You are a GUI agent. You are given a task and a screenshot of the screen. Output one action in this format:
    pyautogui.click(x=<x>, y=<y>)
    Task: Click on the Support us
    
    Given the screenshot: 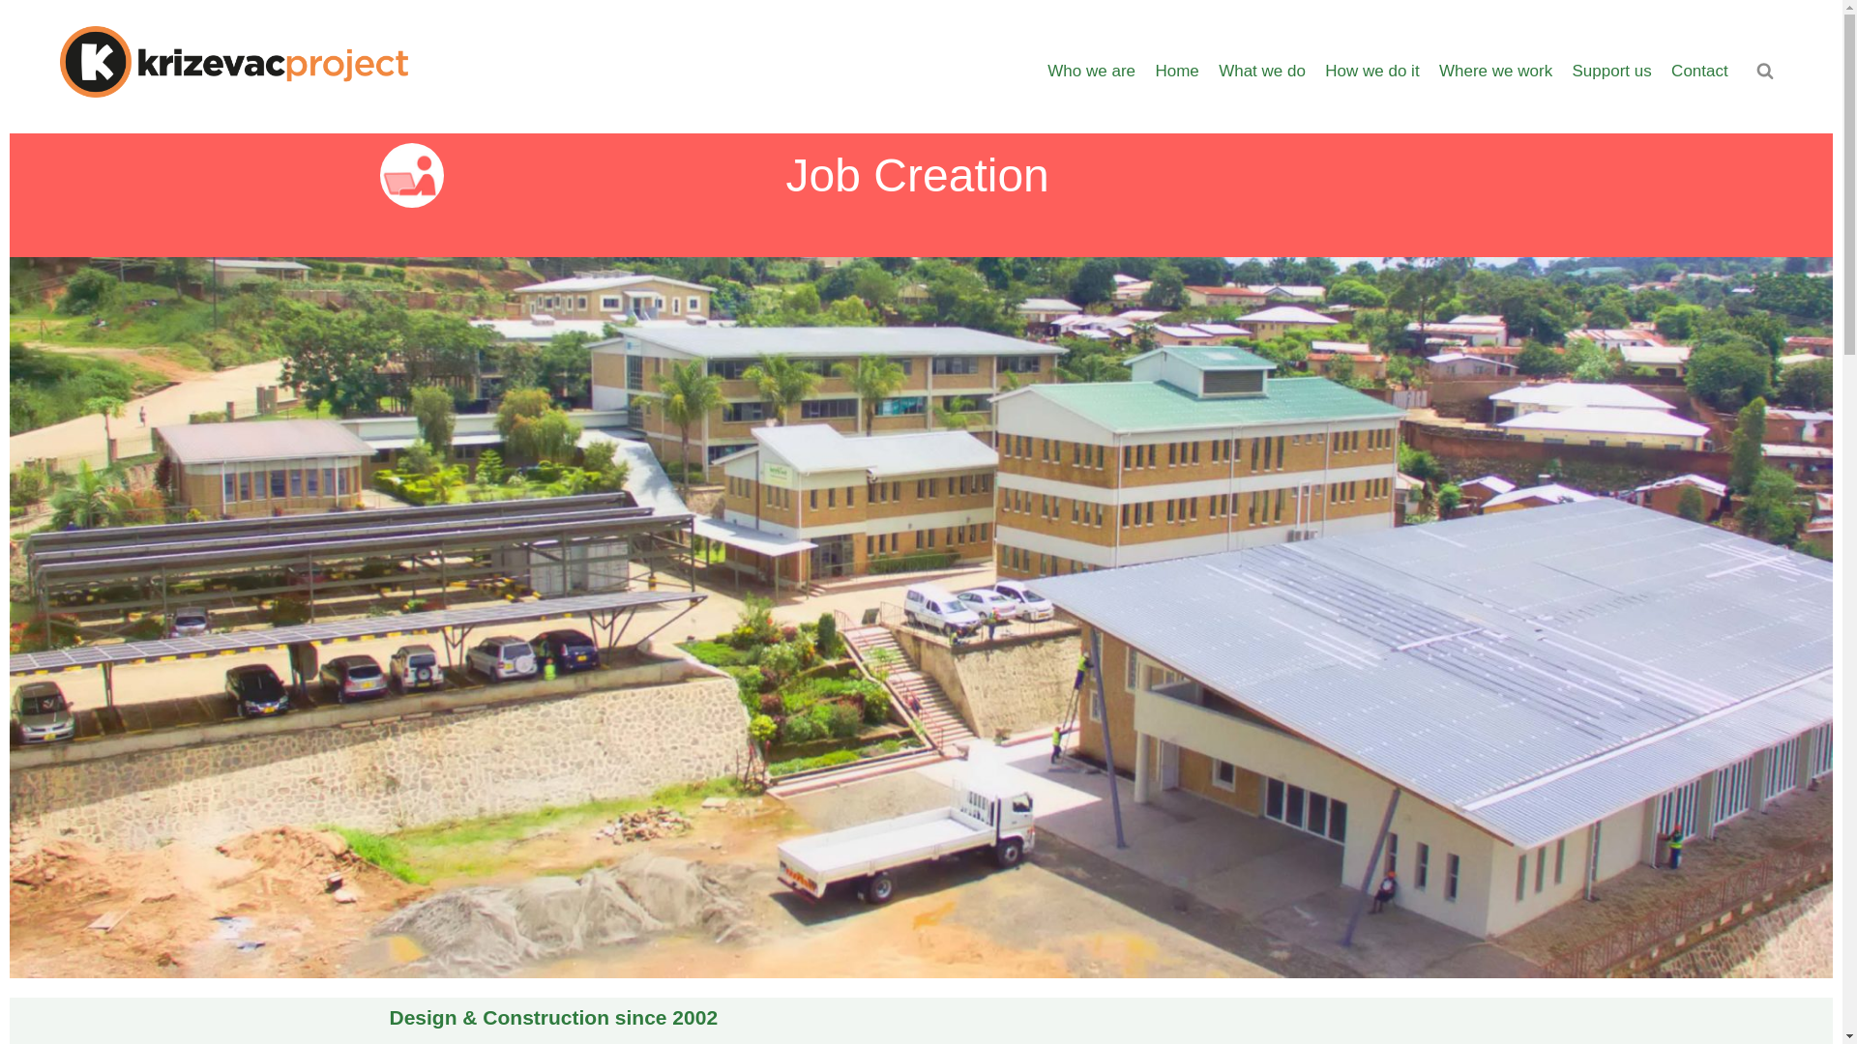 What is the action you would take?
    pyautogui.click(x=1611, y=72)
    